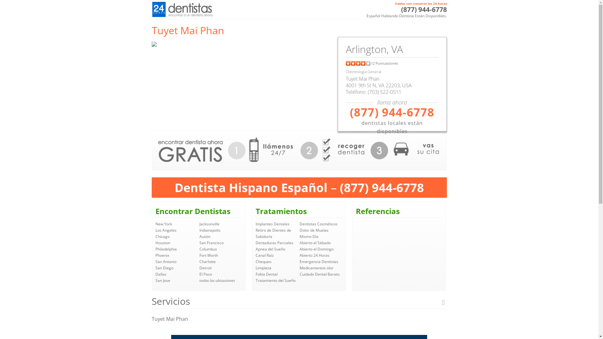  What do you see at coordinates (299, 301) in the screenshot?
I see `Servicios` at bounding box center [299, 301].